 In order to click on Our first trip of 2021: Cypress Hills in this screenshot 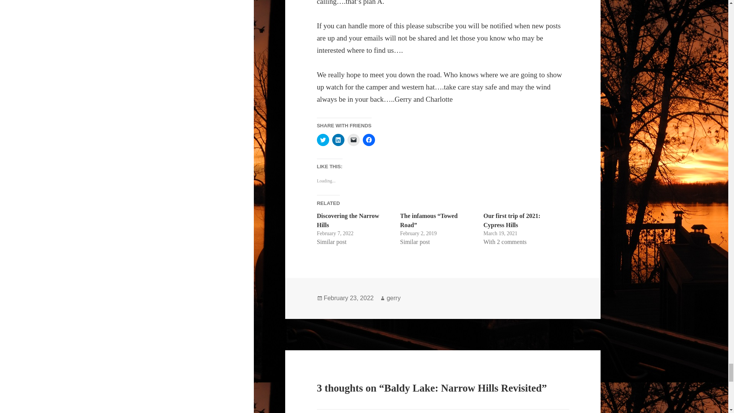, I will do `click(512, 220)`.